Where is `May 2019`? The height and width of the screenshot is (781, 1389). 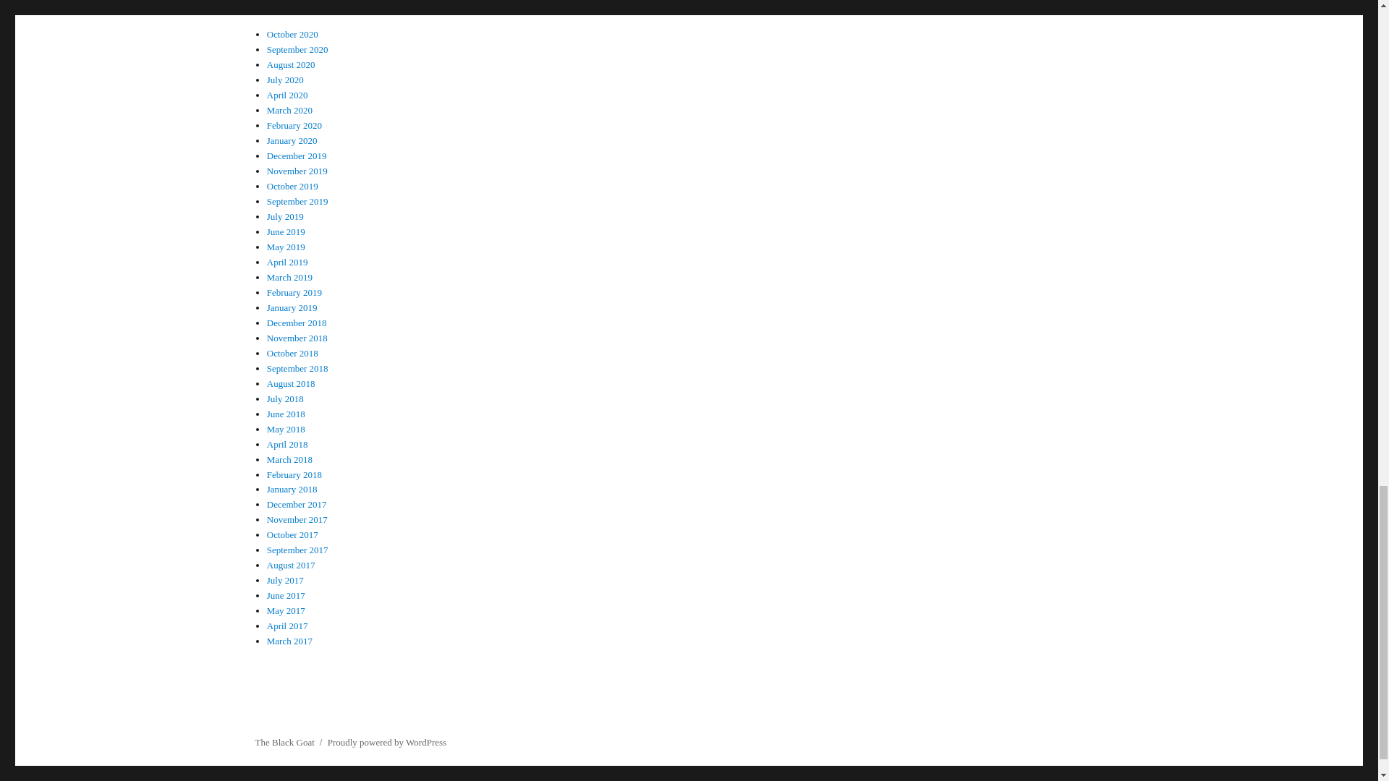 May 2019 is located at coordinates (286, 246).